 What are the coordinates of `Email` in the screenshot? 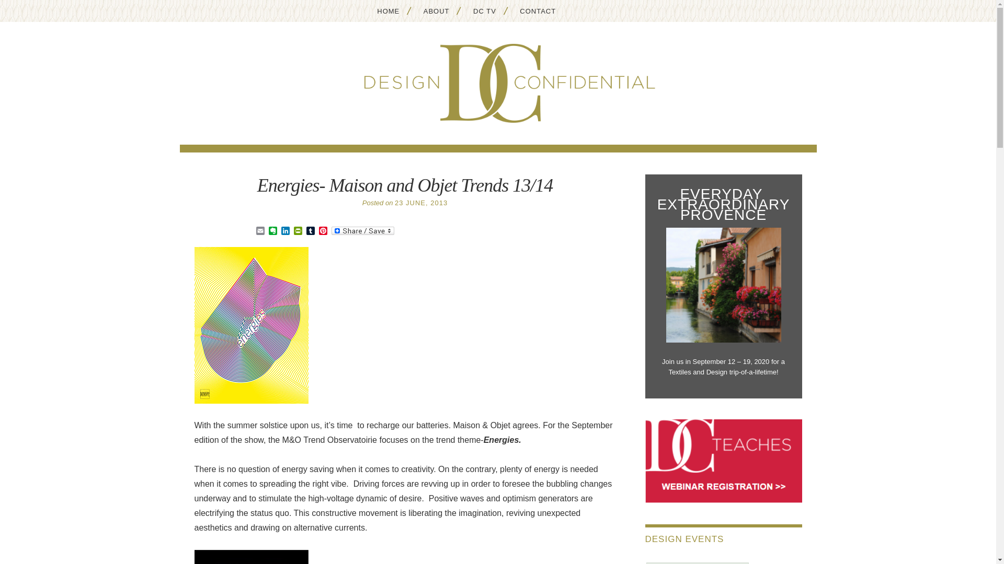 It's located at (260, 231).